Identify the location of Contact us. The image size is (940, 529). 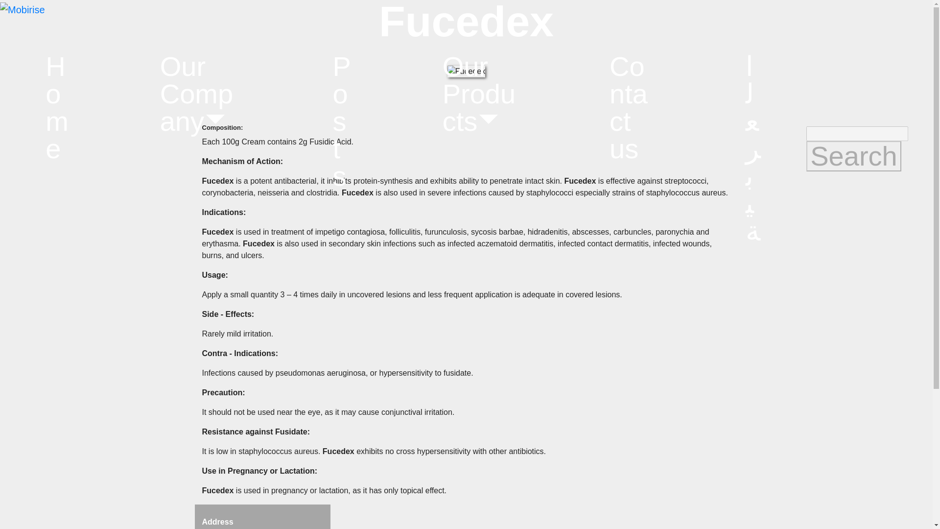
(632, 108).